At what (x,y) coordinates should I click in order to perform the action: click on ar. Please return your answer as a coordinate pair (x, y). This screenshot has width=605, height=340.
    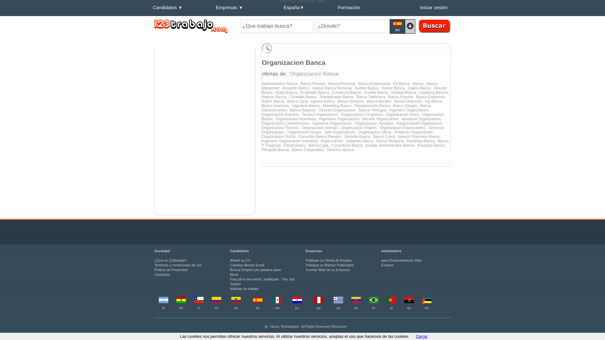
    Looking at the image, I should click on (164, 308).